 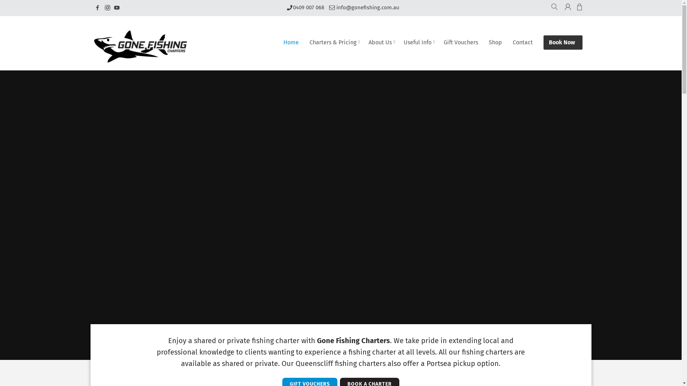 What do you see at coordinates (462, 43) in the screenshot?
I see `Gift Vouchers` at bounding box center [462, 43].